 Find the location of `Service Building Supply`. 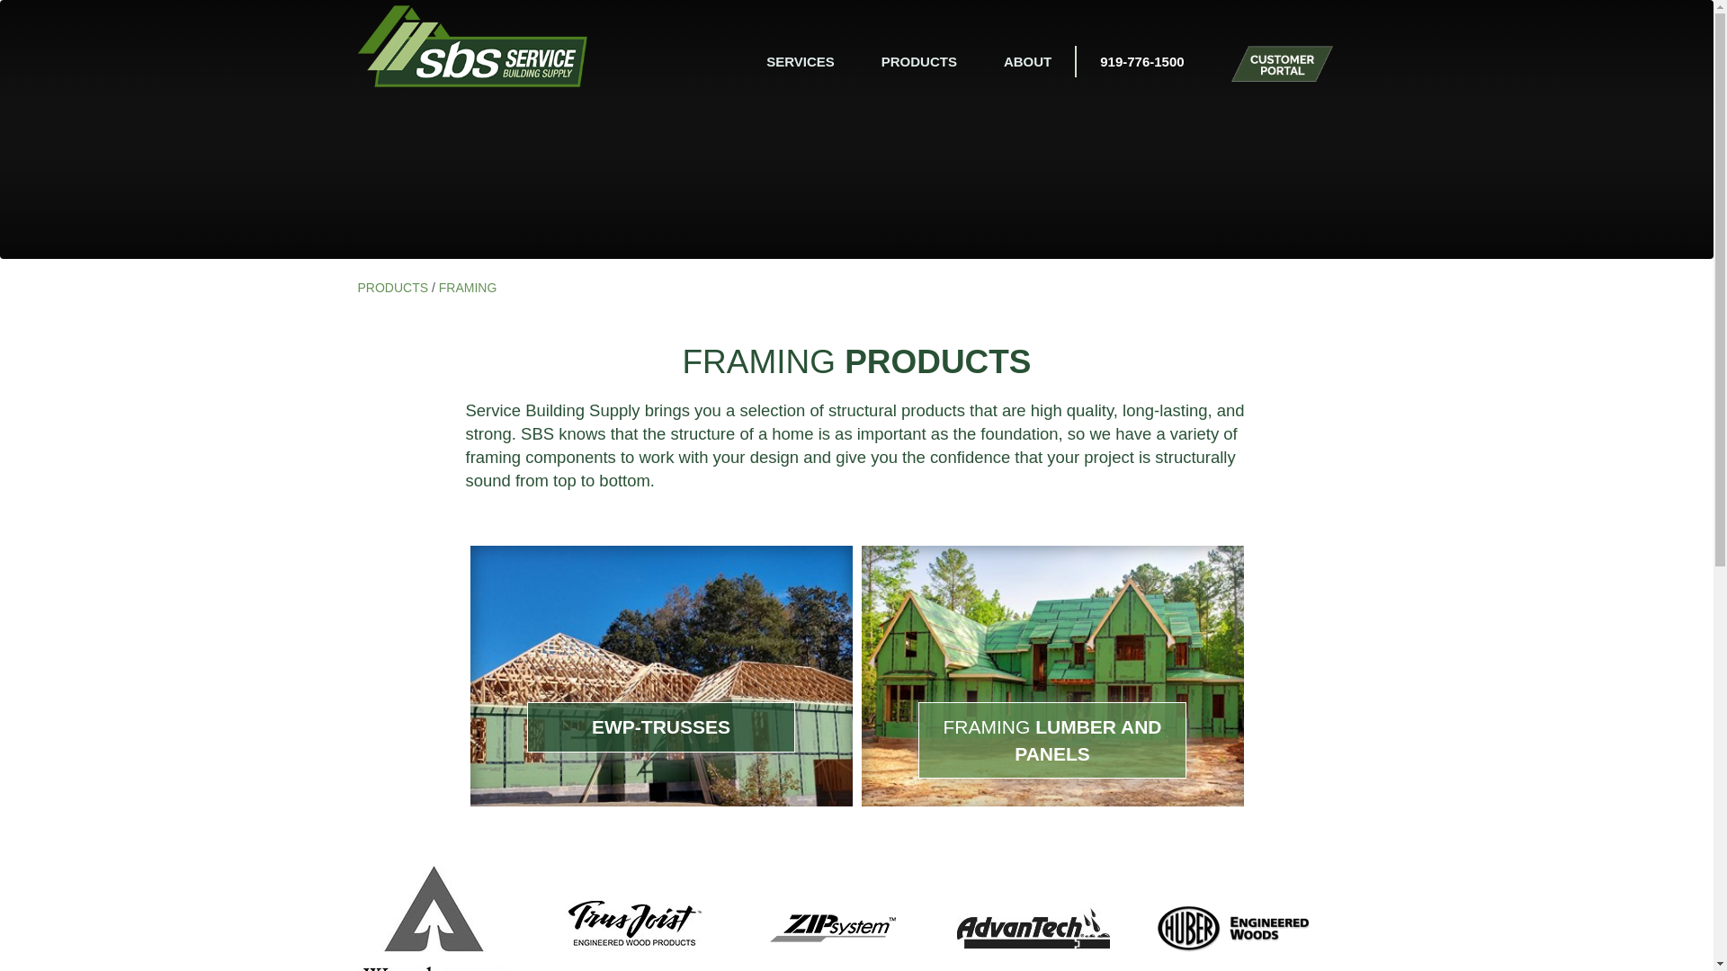

Service Building Supply is located at coordinates (471, 47).